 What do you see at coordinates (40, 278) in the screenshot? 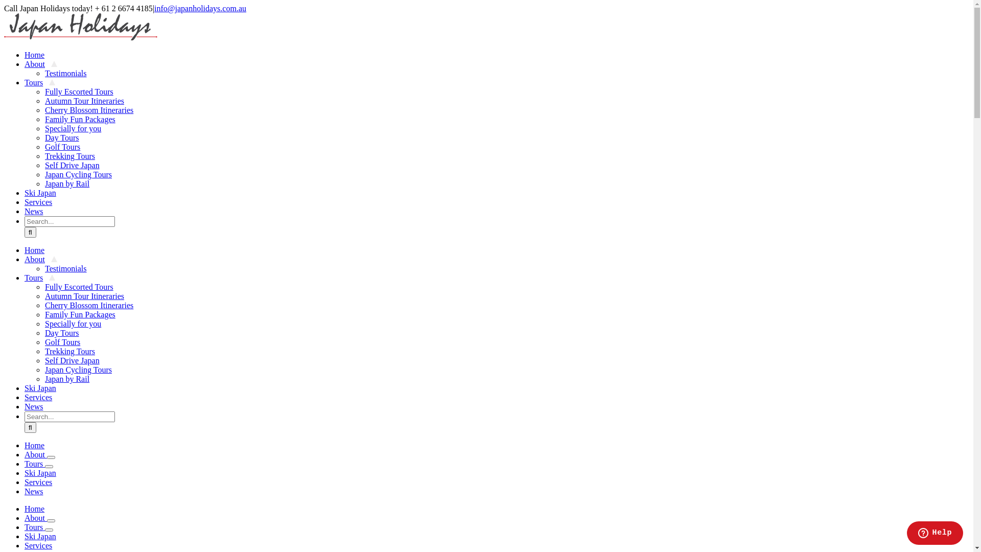
I see `Tours` at bounding box center [40, 278].